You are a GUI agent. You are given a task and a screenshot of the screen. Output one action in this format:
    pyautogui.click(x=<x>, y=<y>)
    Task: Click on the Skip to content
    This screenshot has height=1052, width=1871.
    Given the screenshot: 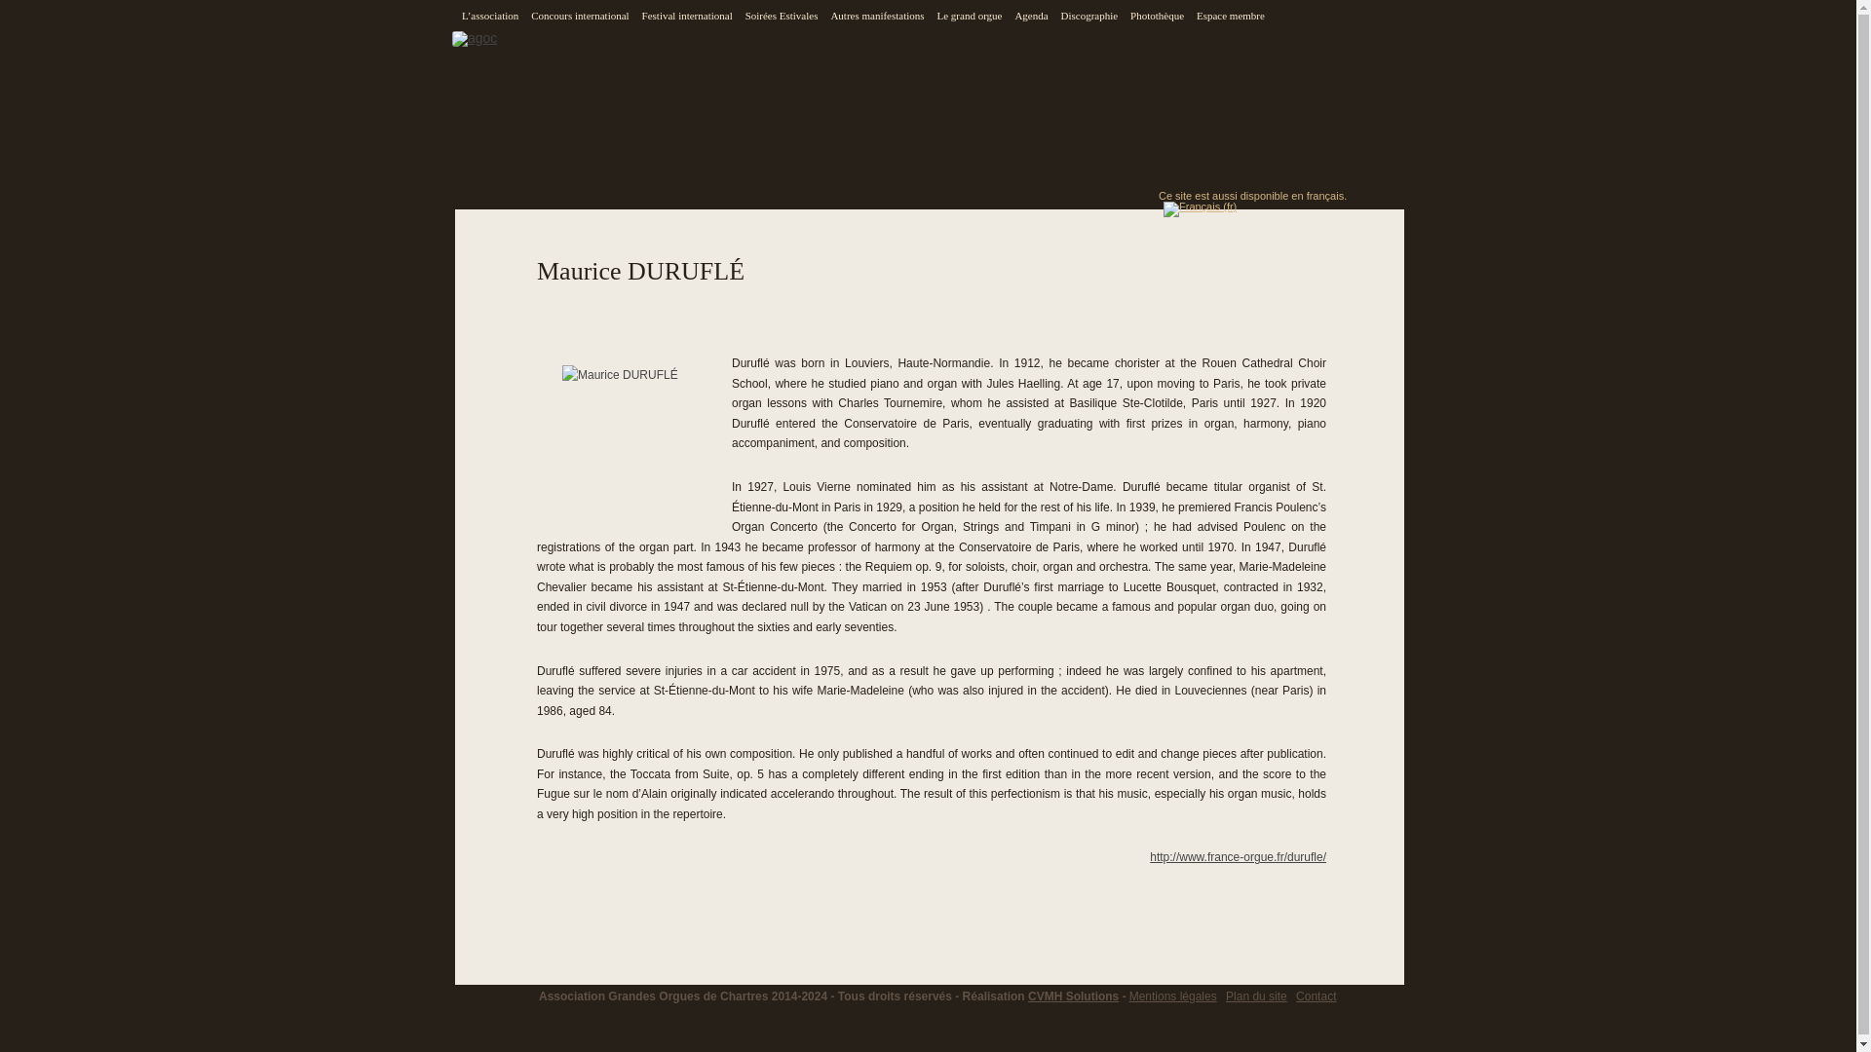 What is the action you would take?
    pyautogui.click(x=974, y=7)
    